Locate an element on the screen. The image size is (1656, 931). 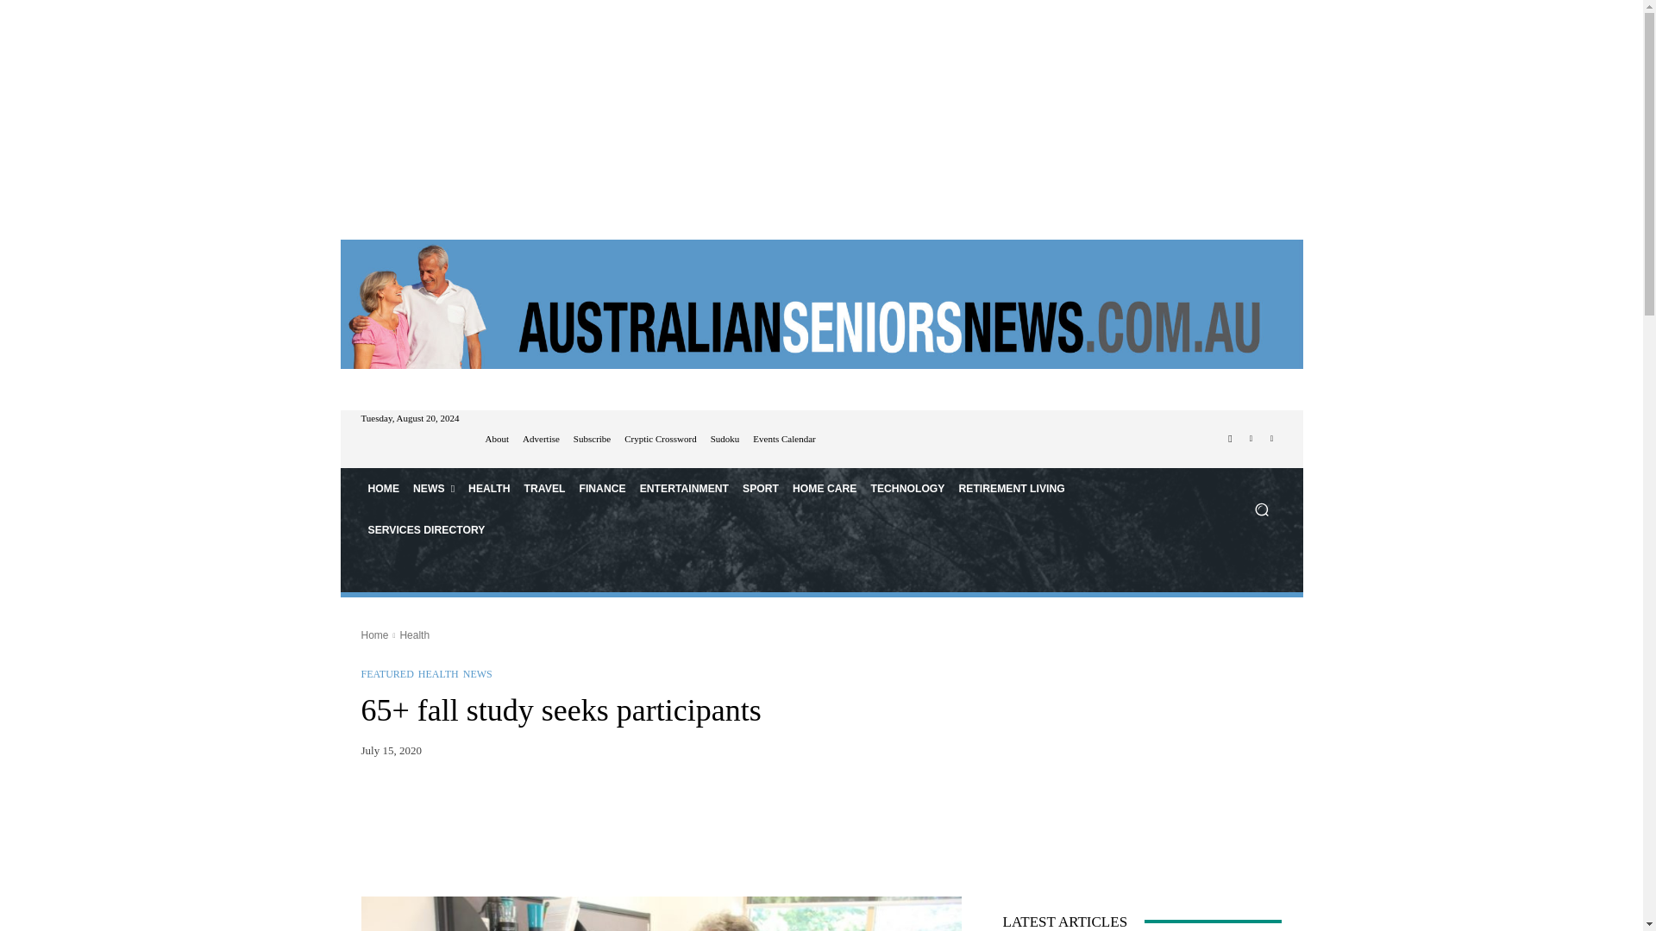
Twitter is located at coordinates (1271, 438).